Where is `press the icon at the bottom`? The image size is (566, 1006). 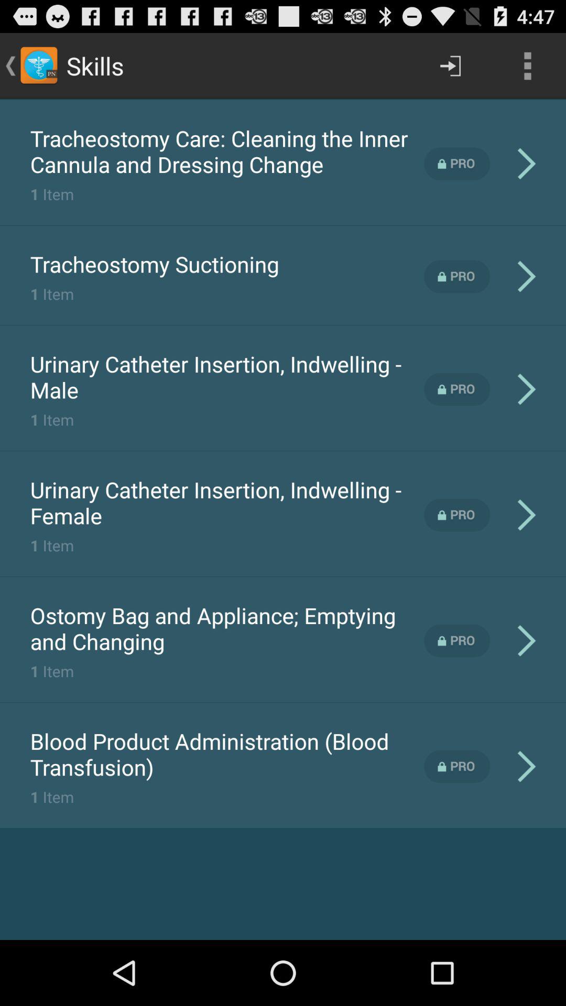
press the icon at the bottom is located at coordinates (227, 754).